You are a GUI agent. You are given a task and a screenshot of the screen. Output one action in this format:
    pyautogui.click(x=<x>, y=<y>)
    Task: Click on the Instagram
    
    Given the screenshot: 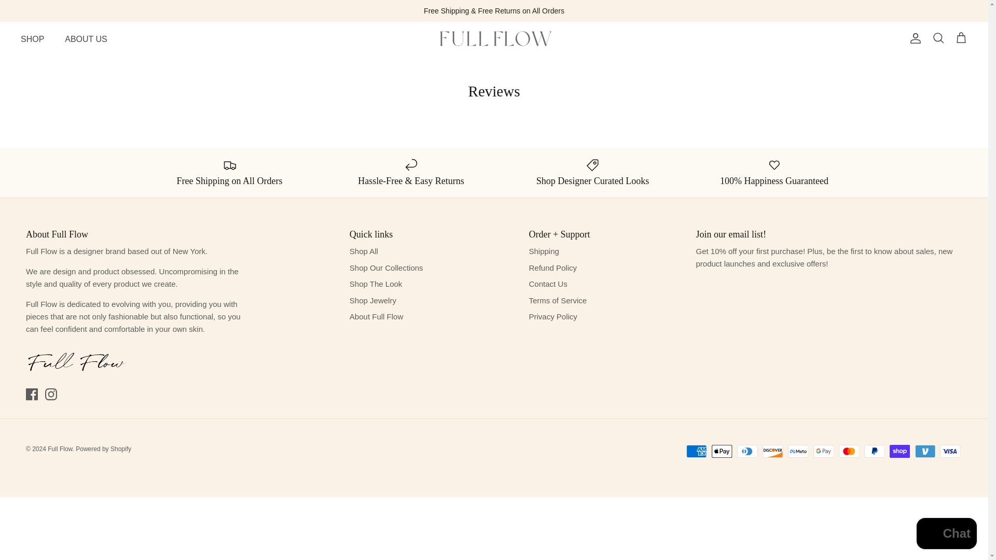 What is the action you would take?
    pyautogui.click(x=51, y=394)
    